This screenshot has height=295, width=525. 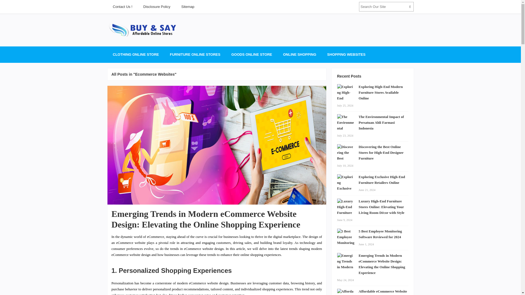 What do you see at coordinates (299, 55) in the screenshot?
I see `ONLINE SHOPPING` at bounding box center [299, 55].